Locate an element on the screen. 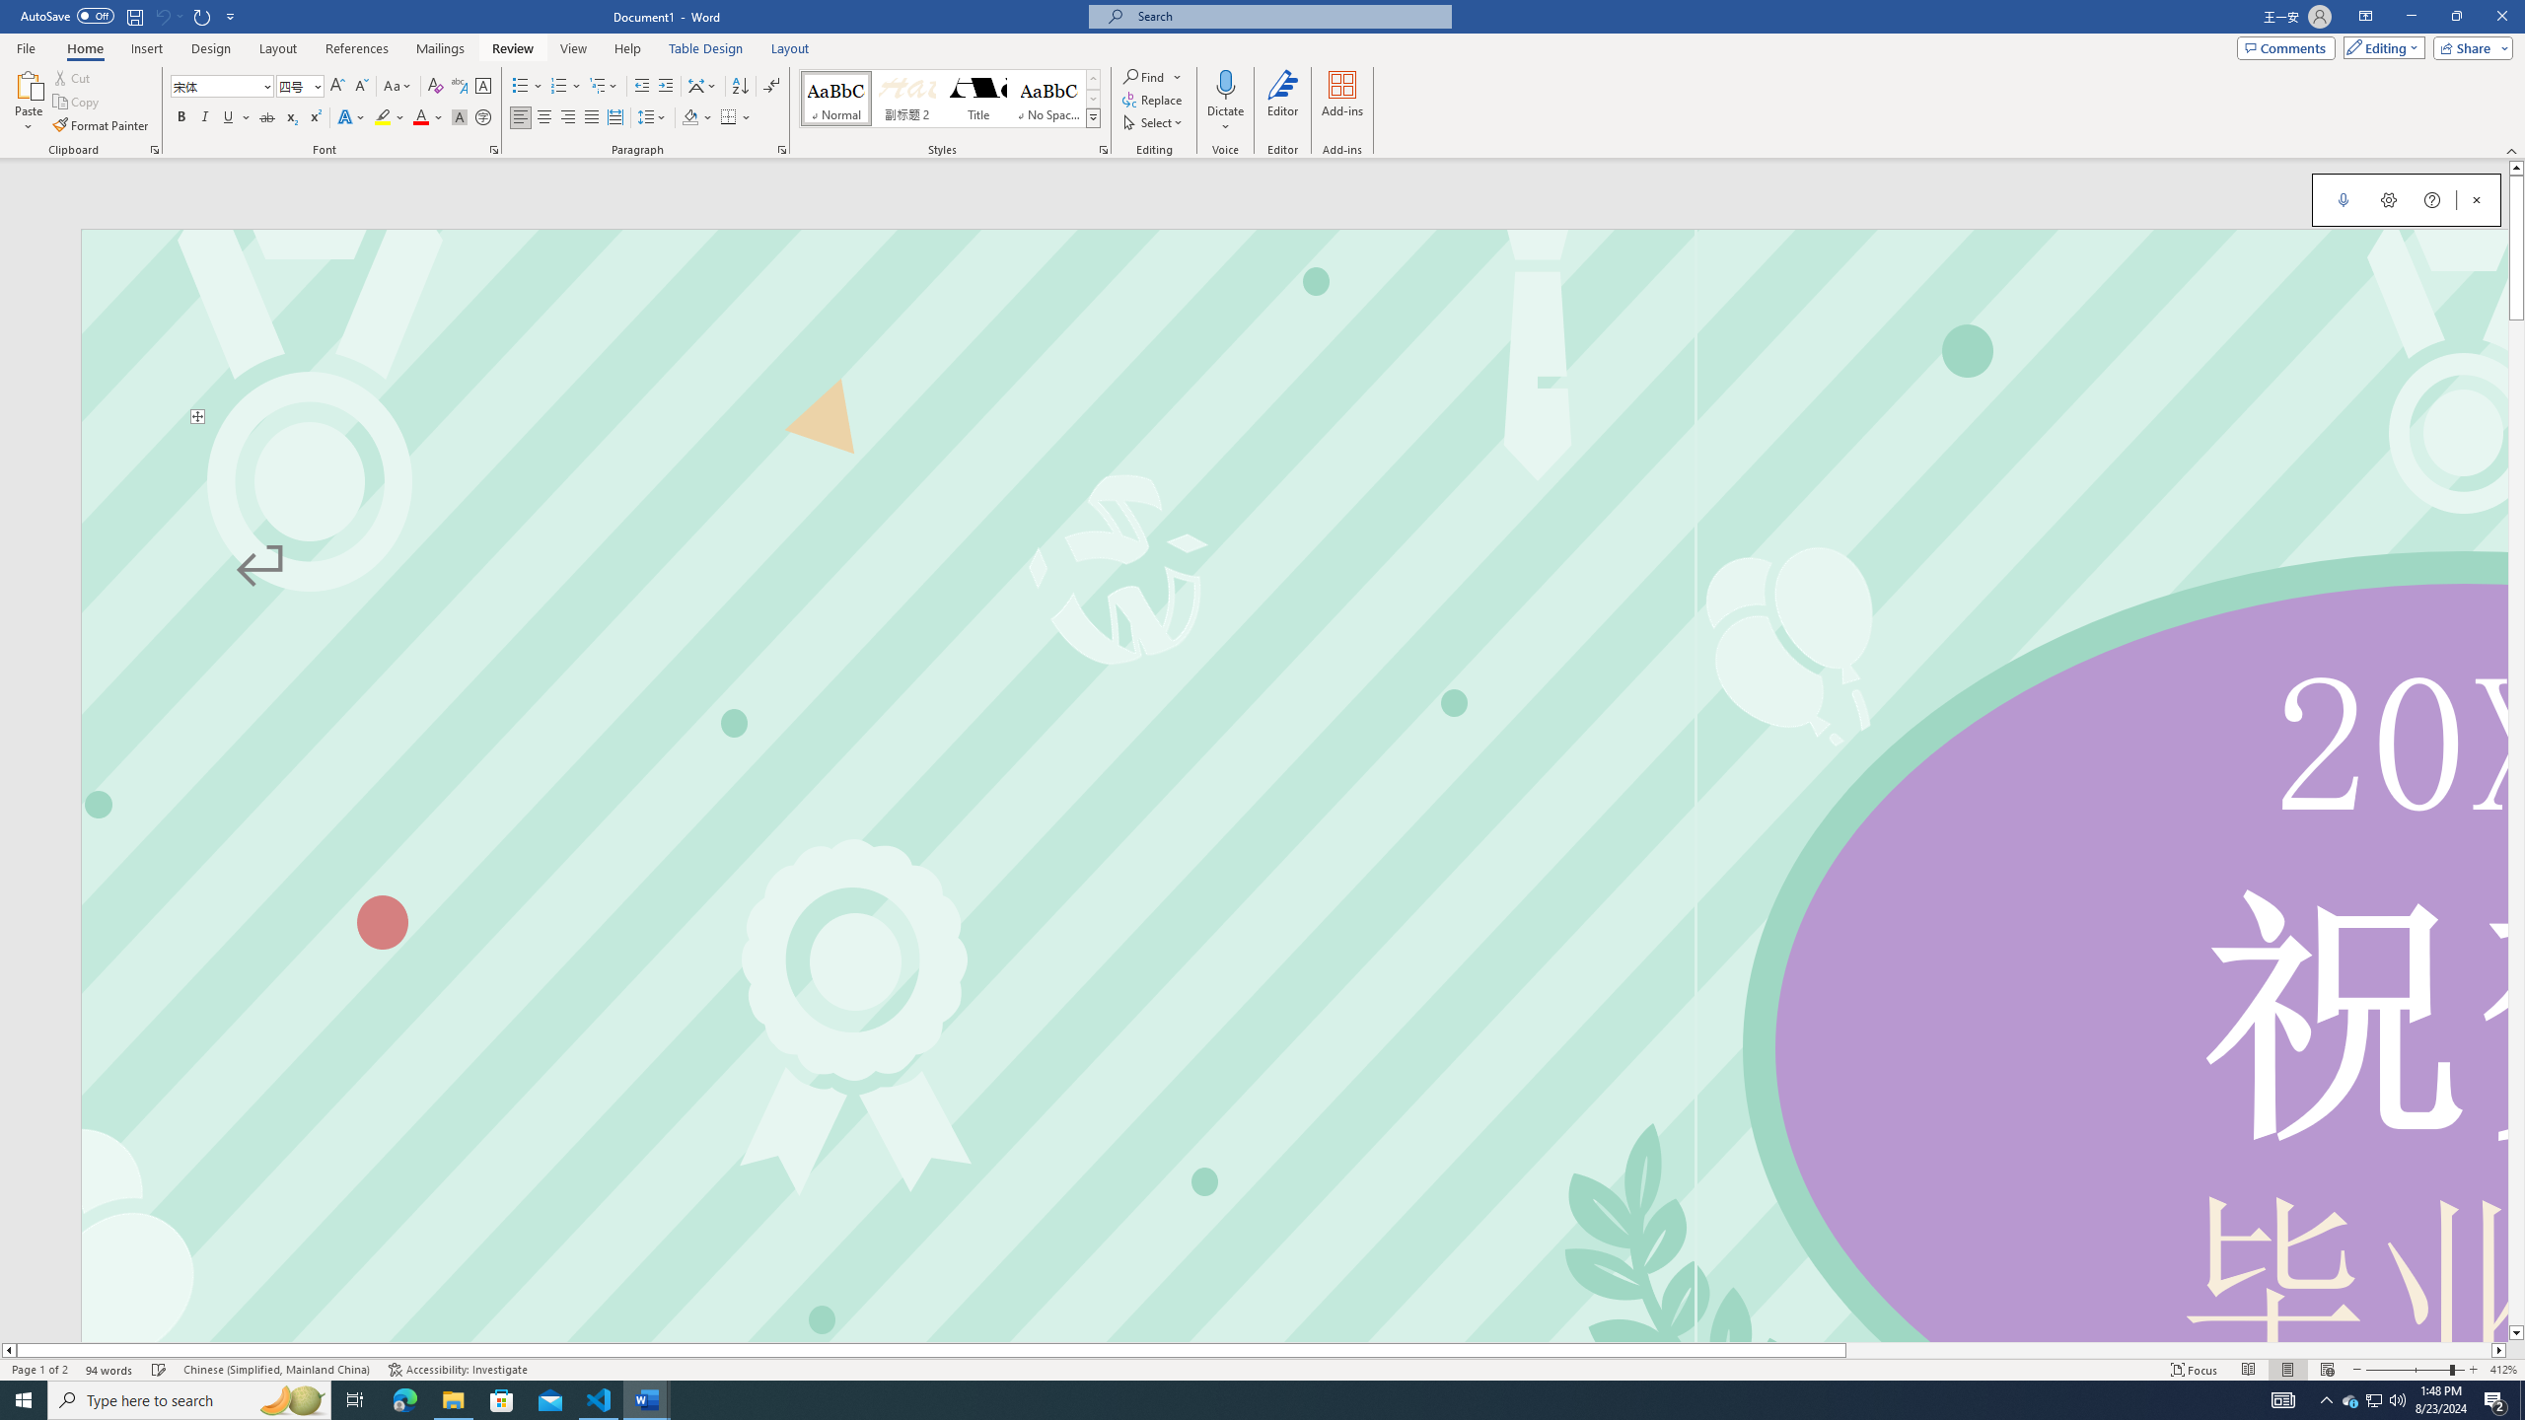 The image size is (2525, 1420). Column right is located at coordinates (2499, 1350).